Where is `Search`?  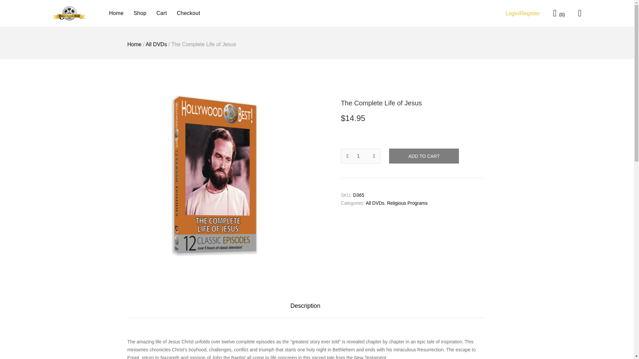 Search is located at coordinates (15, 9).